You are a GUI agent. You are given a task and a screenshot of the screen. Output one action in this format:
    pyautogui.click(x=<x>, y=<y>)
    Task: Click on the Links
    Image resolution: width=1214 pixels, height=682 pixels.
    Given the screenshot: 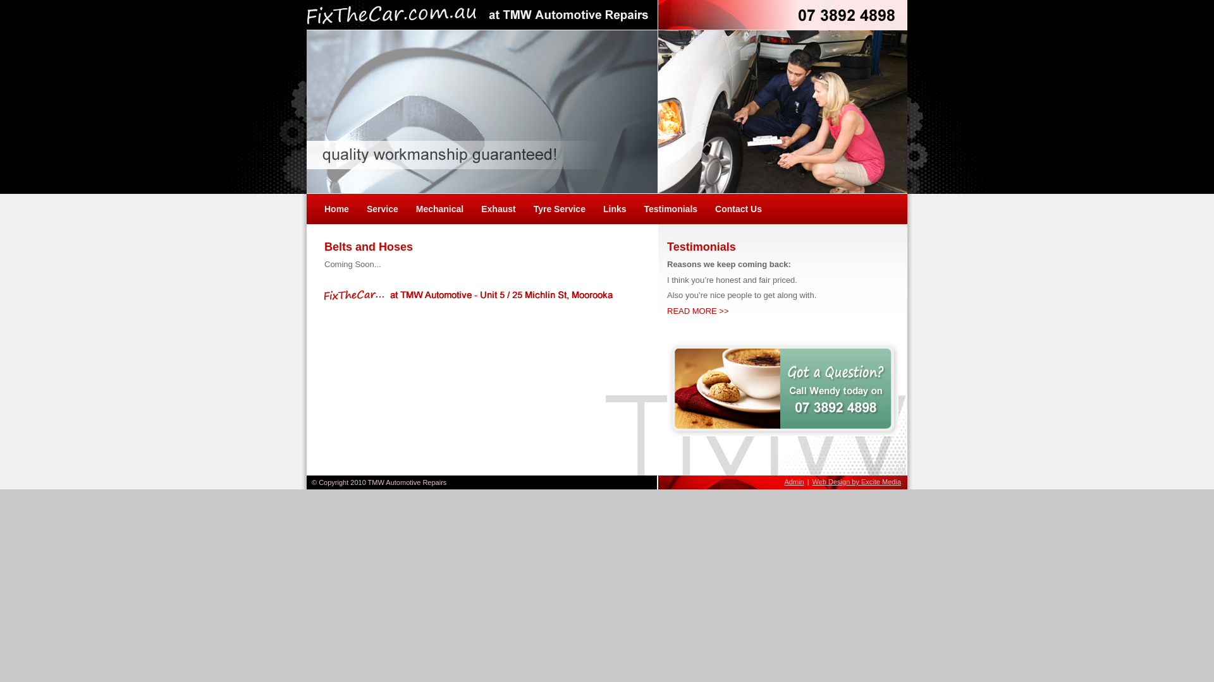 What is the action you would take?
    pyautogui.click(x=615, y=209)
    